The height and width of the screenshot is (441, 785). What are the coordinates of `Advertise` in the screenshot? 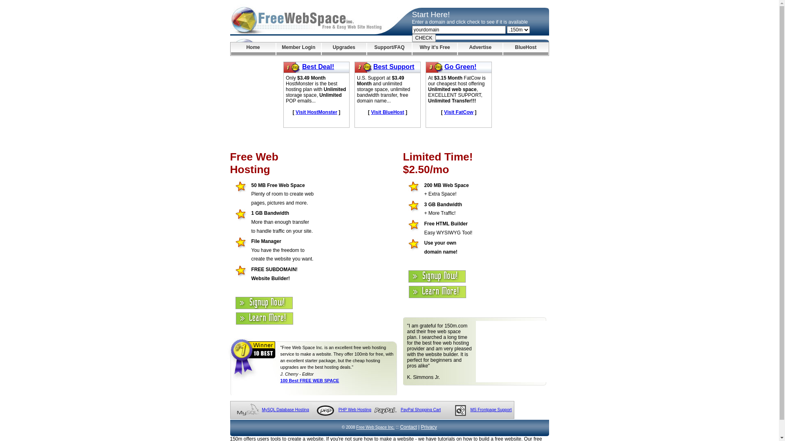 It's located at (480, 49).